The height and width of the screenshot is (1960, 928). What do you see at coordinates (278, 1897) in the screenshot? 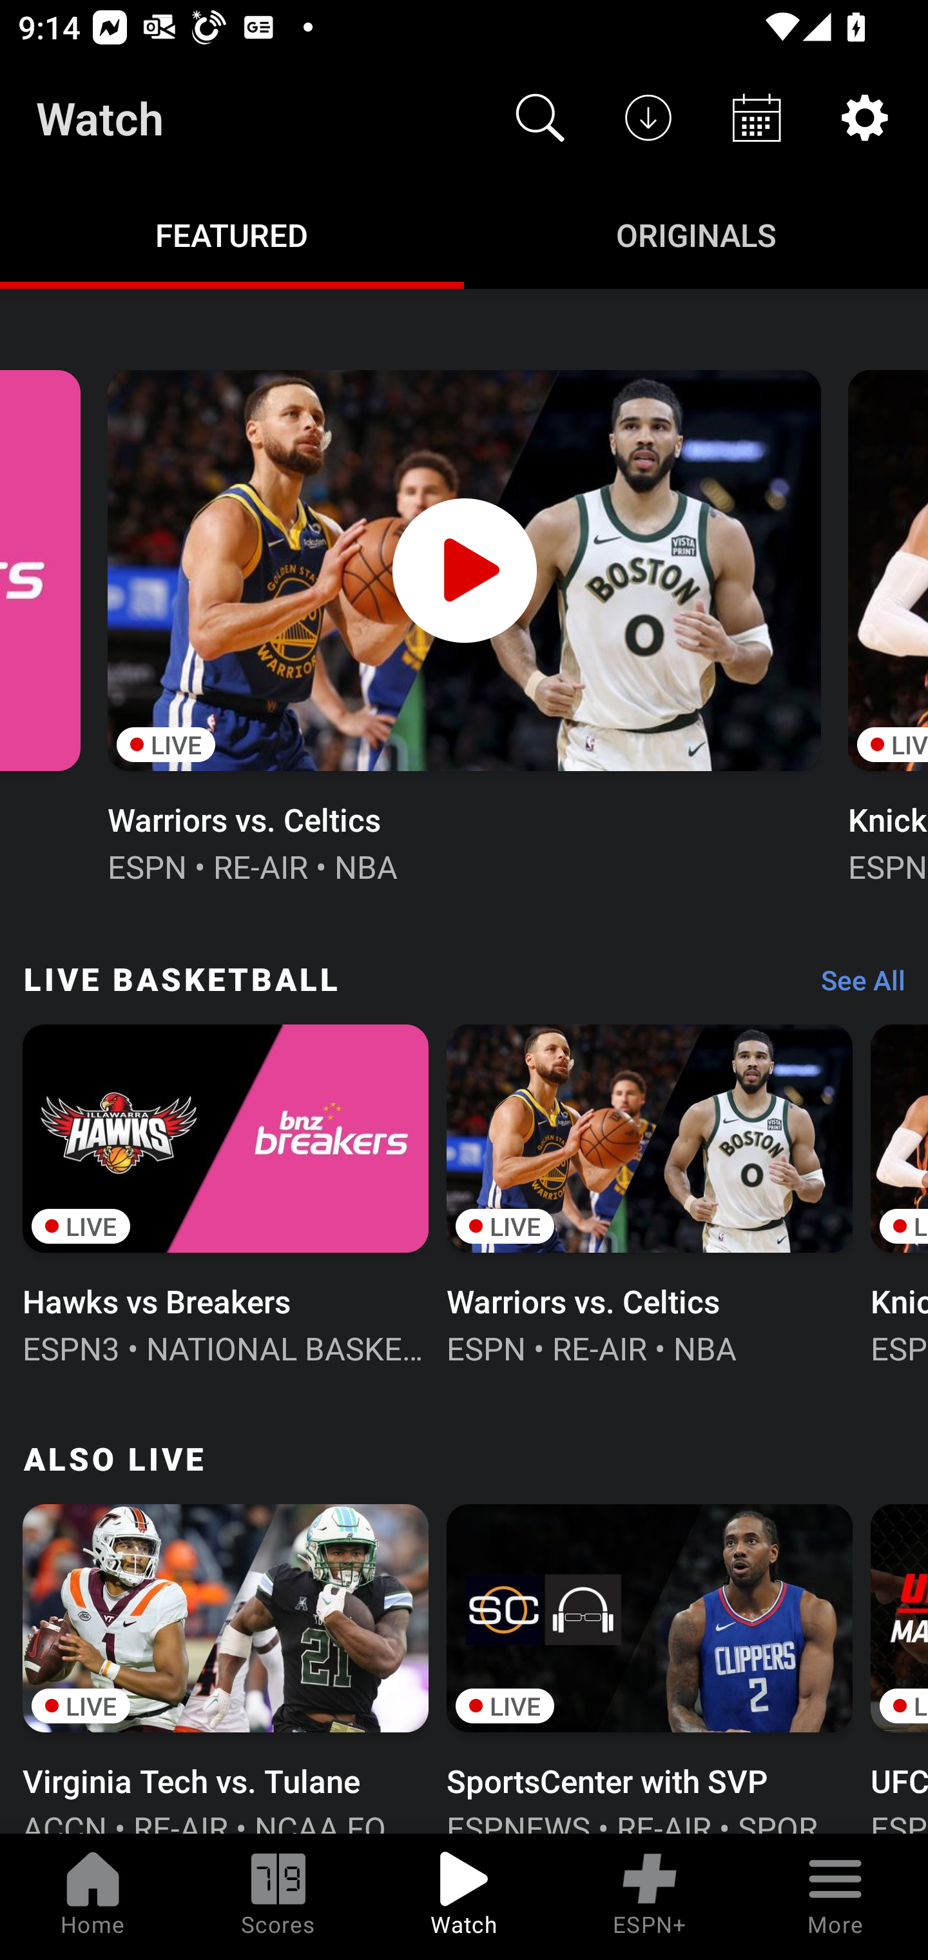
I see `Scores` at bounding box center [278, 1897].